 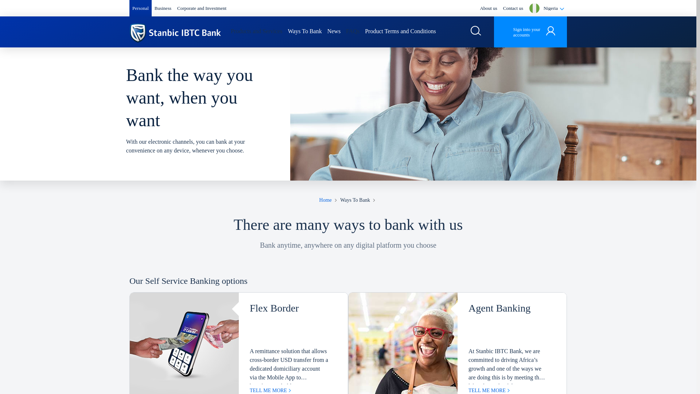 What do you see at coordinates (551, 31) in the screenshot?
I see `Nigeria Created with Sketch.` at bounding box center [551, 31].